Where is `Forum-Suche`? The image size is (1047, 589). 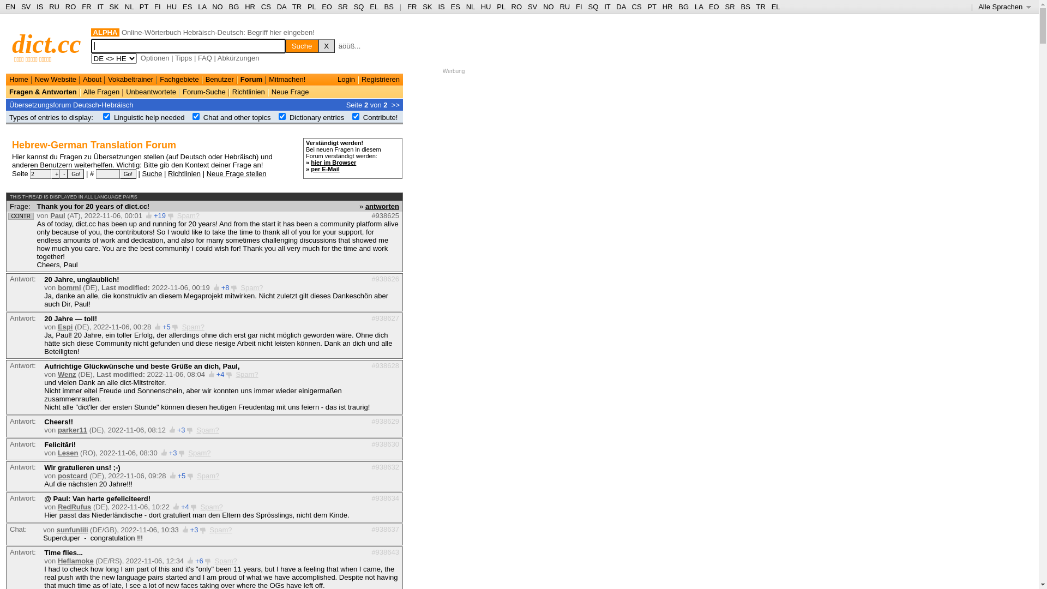
Forum-Suche is located at coordinates (204, 92).